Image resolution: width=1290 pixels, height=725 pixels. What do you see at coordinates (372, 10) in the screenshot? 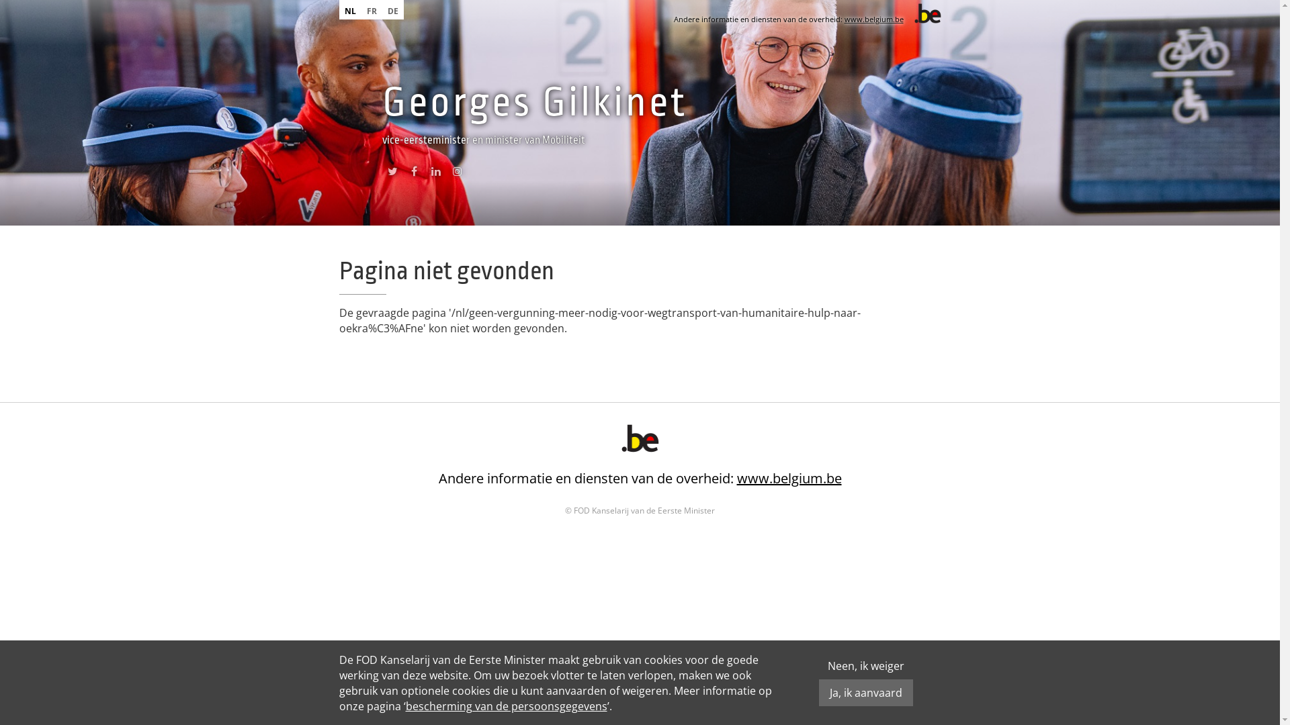
I see `FR` at bounding box center [372, 10].